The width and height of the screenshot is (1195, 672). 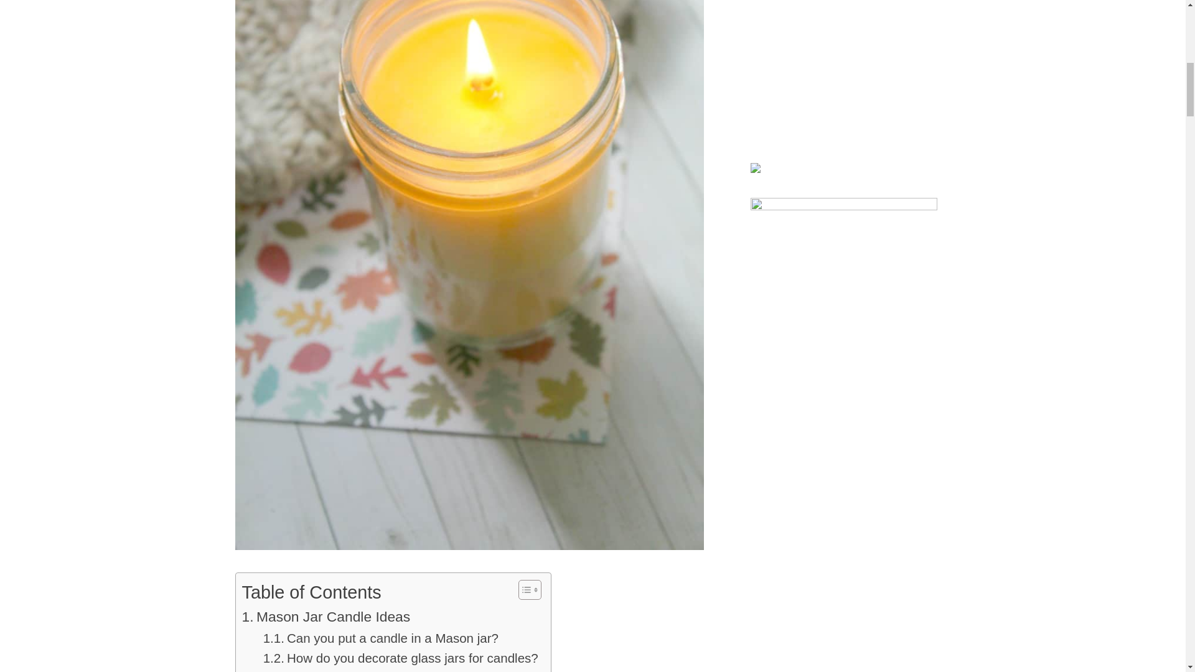 What do you see at coordinates (380, 638) in the screenshot?
I see `Can you put a candle in a Mason jar?` at bounding box center [380, 638].